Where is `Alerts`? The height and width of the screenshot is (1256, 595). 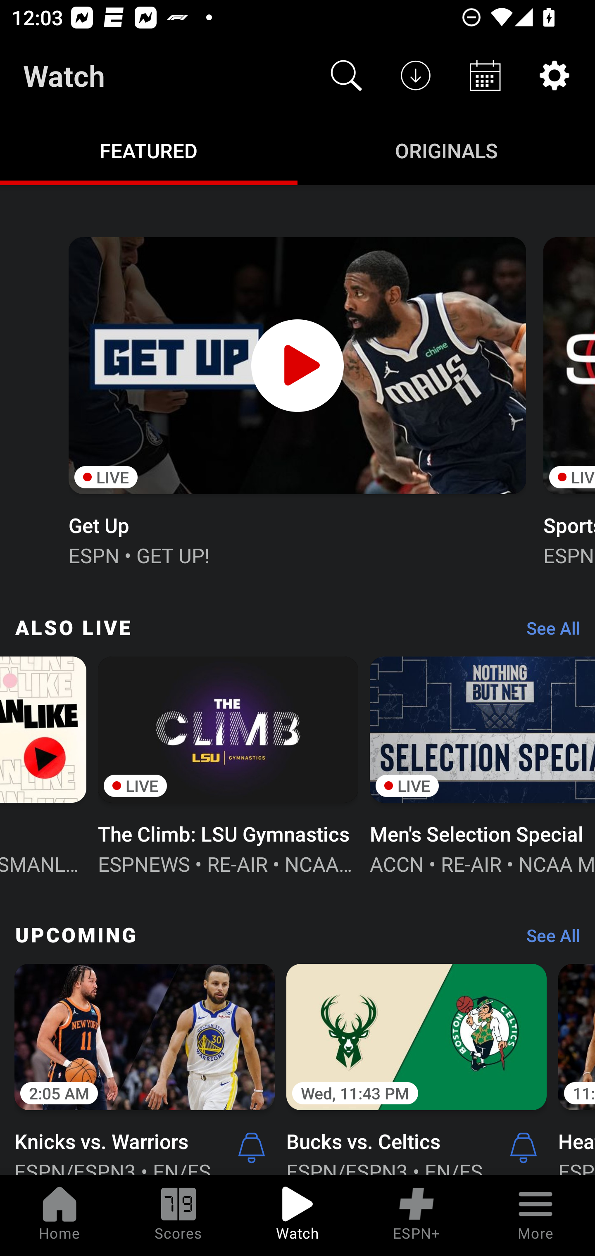 Alerts is located at coordinates (524, 1147).